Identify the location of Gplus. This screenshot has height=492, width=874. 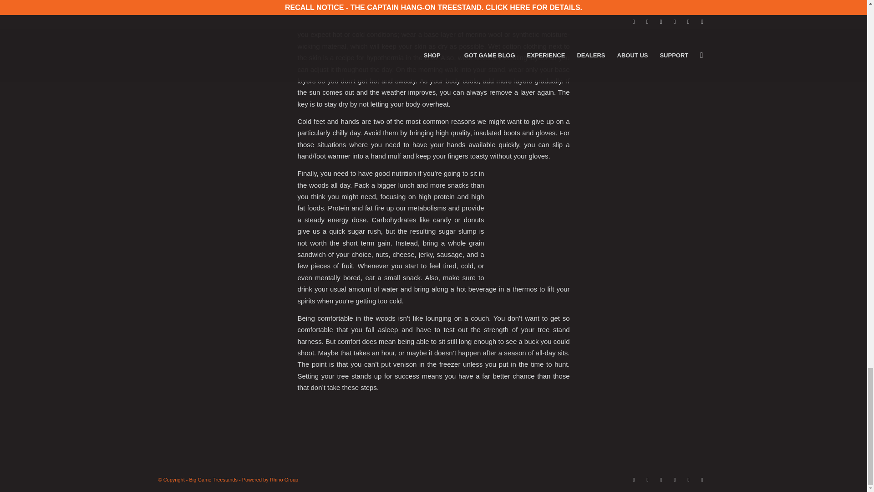
(702, 479).